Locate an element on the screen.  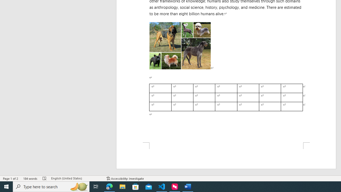
Word - 1 running window is located at coordinates (188, 187).